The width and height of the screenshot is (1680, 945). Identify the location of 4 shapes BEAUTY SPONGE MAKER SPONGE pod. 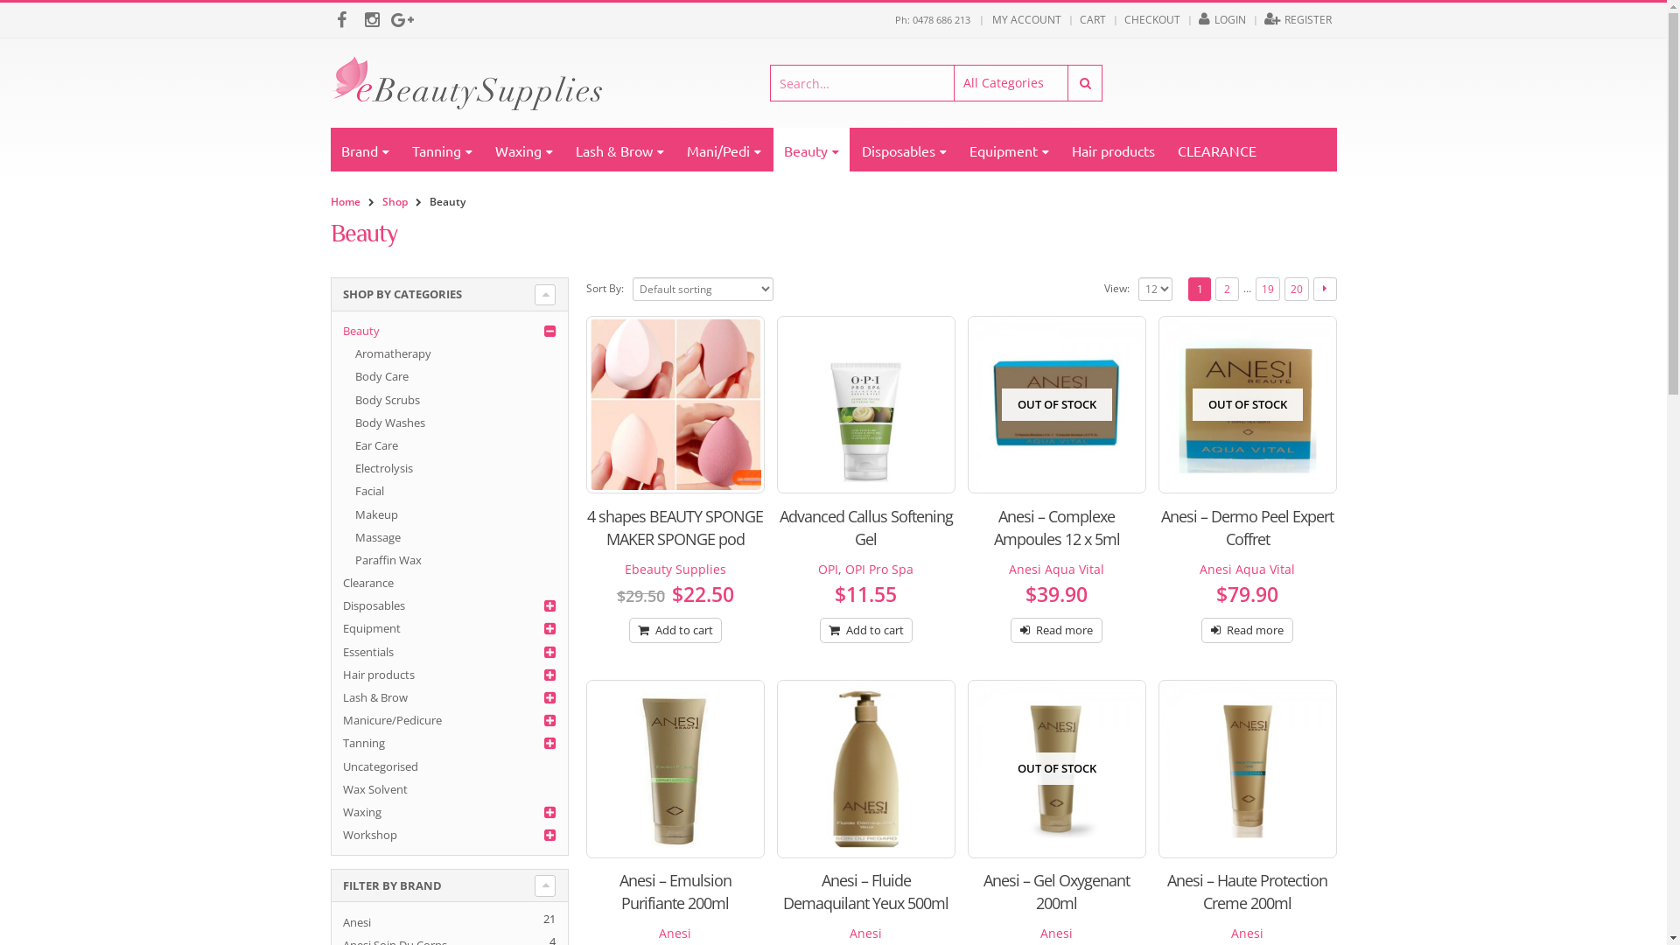
(675, 528).